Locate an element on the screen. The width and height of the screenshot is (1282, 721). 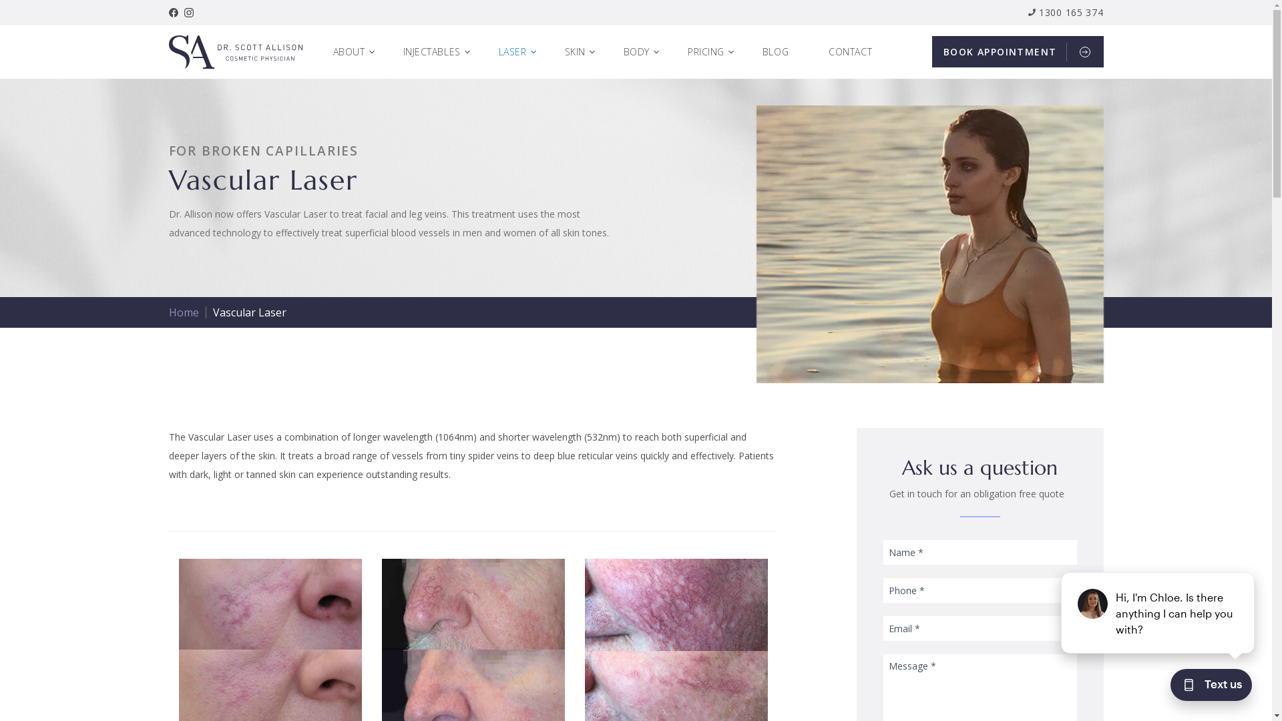
BODY is located at coordinates (642, 52).